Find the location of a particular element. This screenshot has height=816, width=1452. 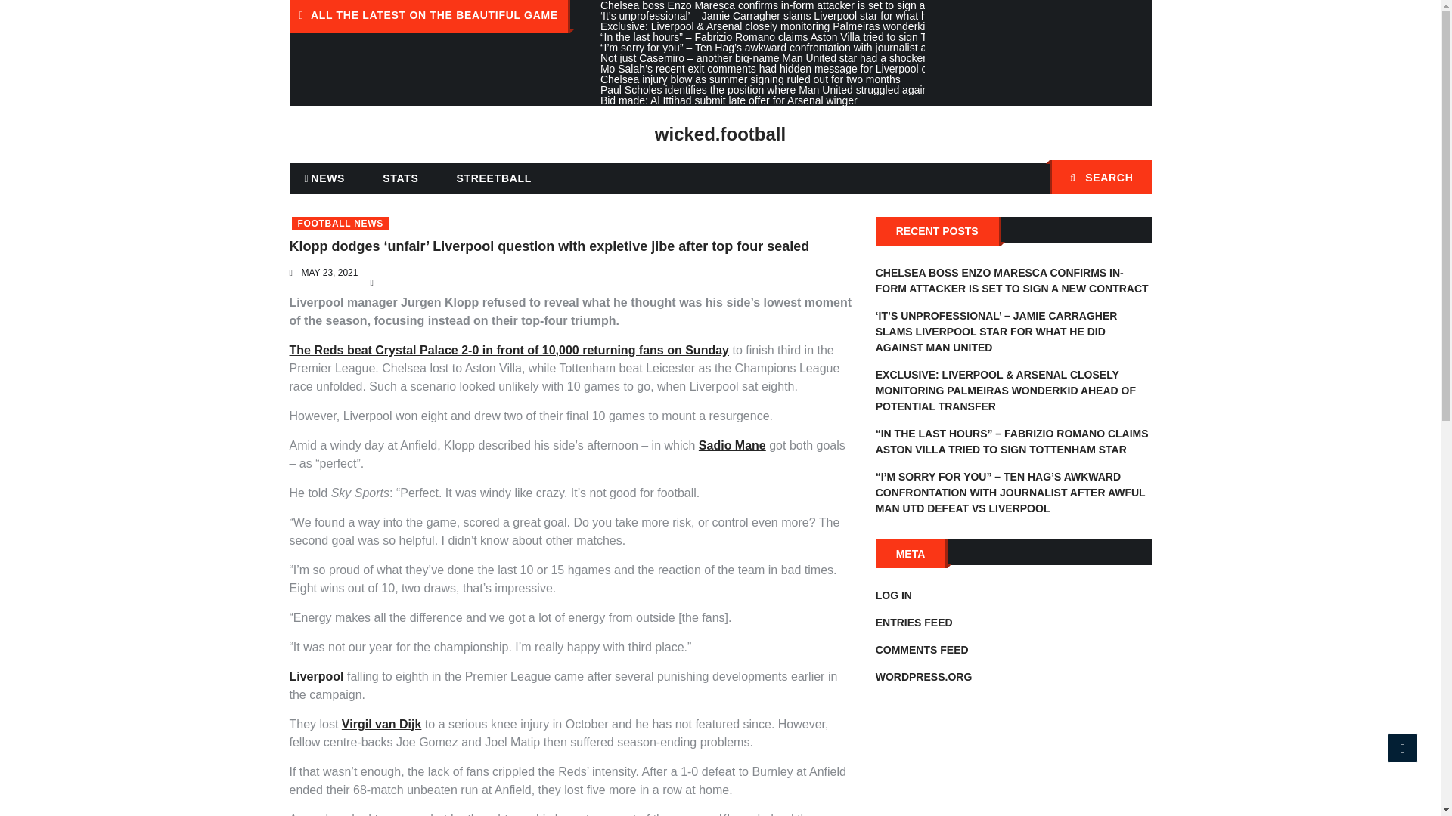

MAY 23, 2021 is located at coordinates (328, 273).